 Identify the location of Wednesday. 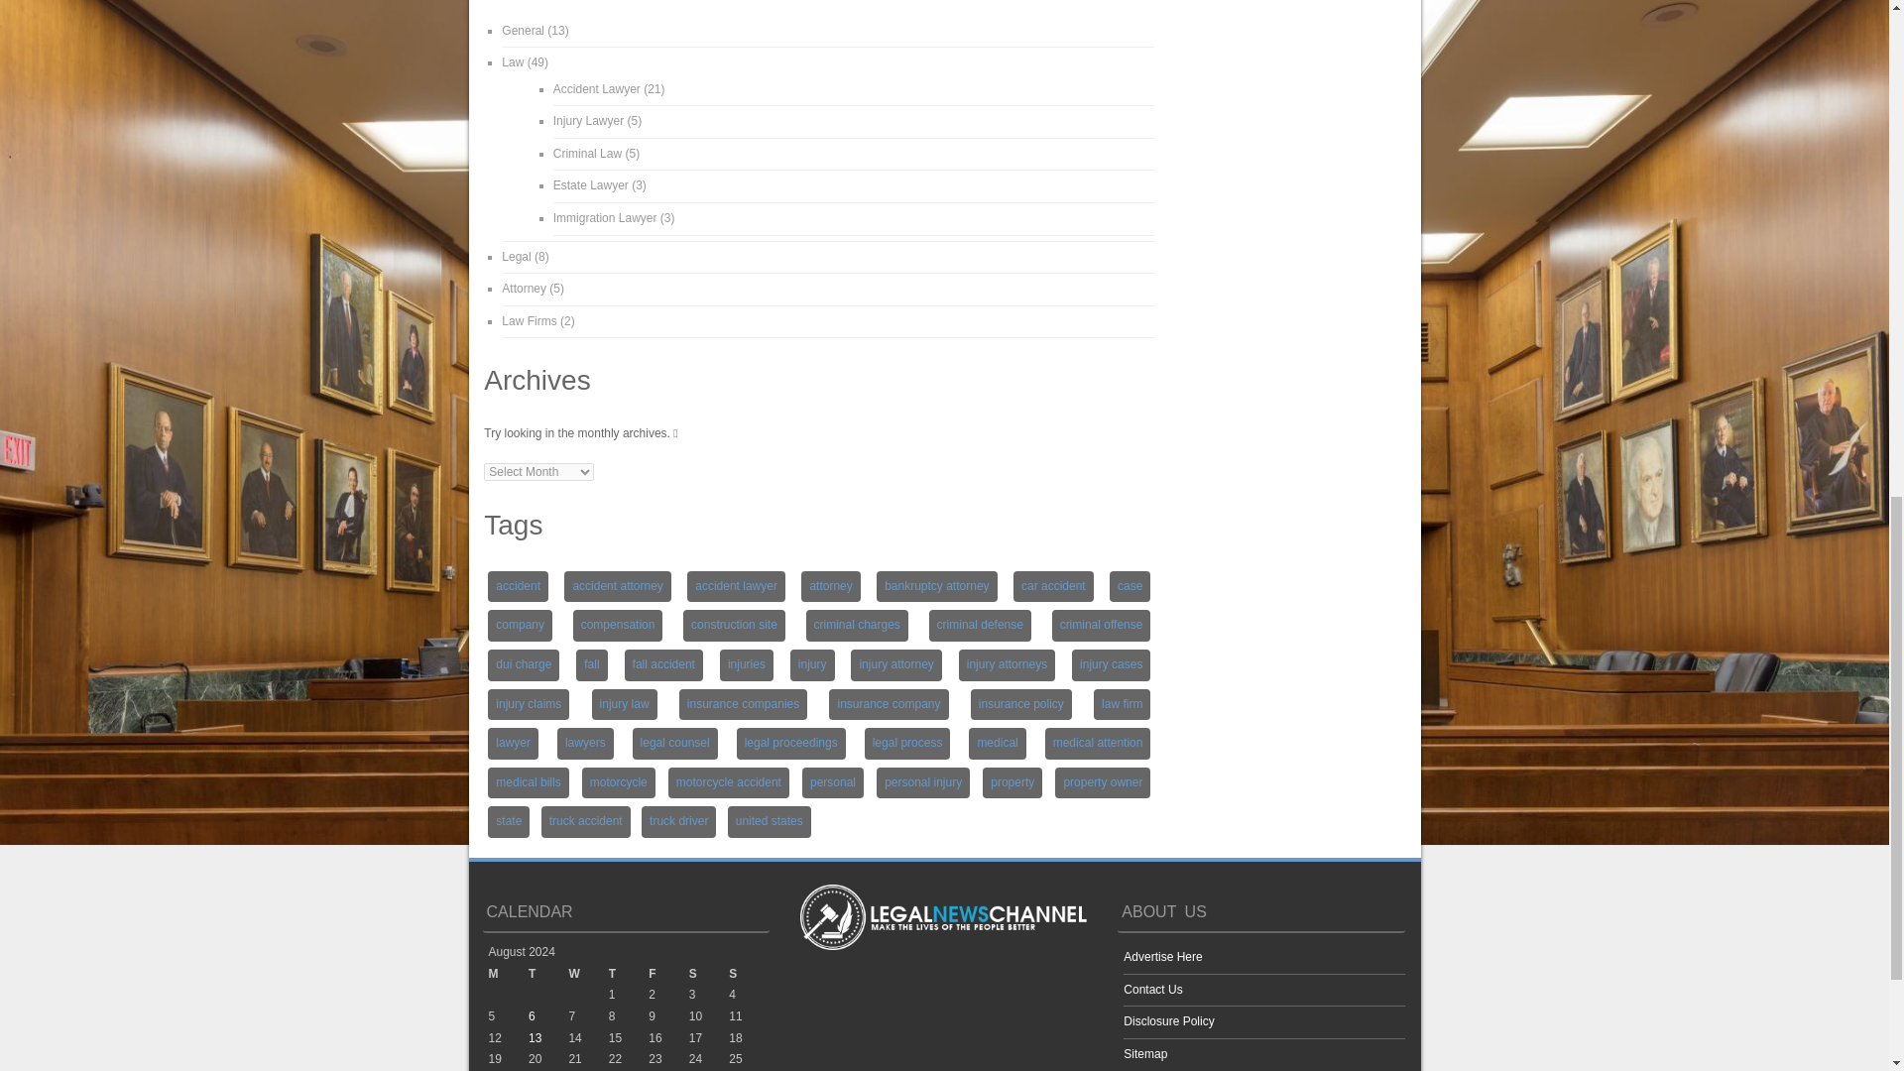
(587, 974).